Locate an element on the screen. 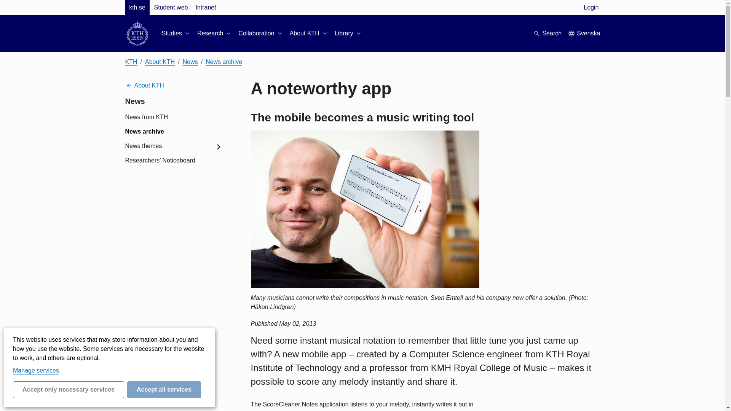  kth.se is located at coordinates (137, 8).